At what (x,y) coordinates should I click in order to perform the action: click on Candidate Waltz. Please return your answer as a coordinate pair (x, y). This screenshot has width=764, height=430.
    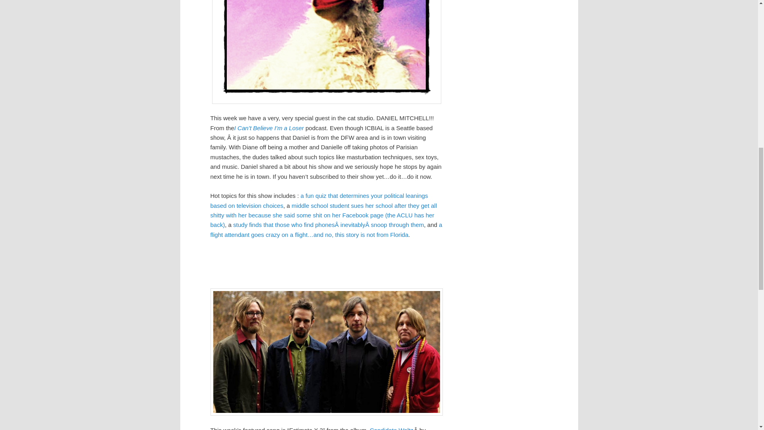
    Looking at the image, I should click on (392, 428).